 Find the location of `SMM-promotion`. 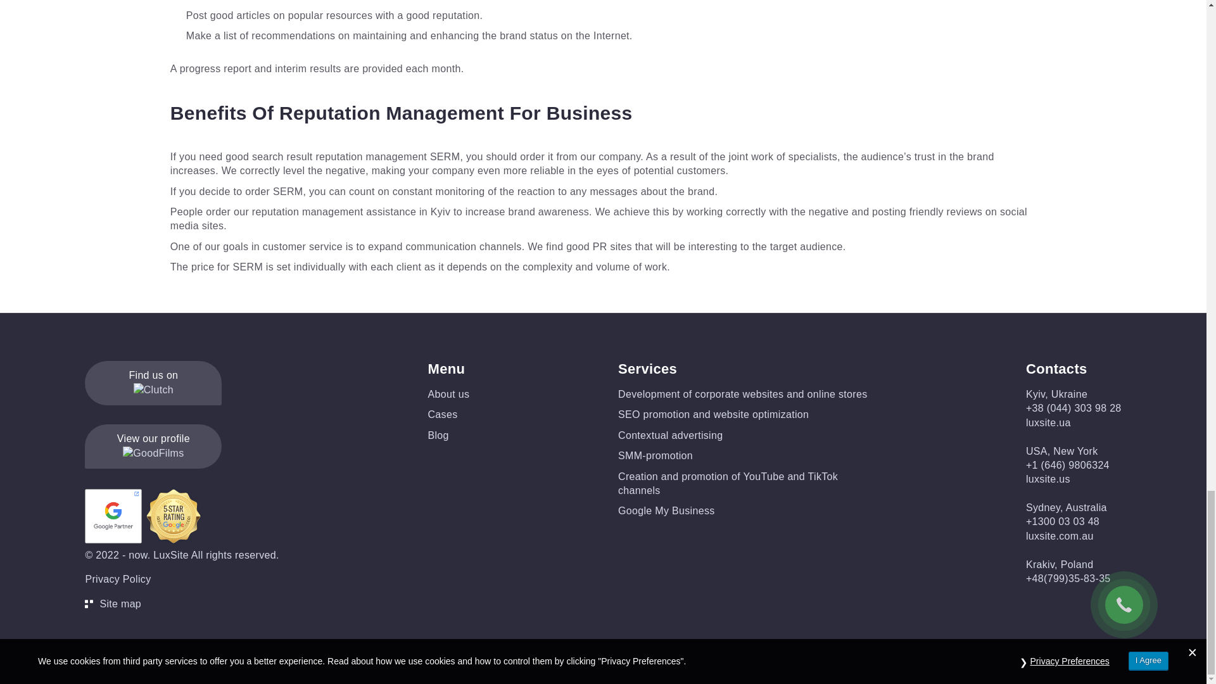

SMM-promotion is located at coordinates (655, 455).